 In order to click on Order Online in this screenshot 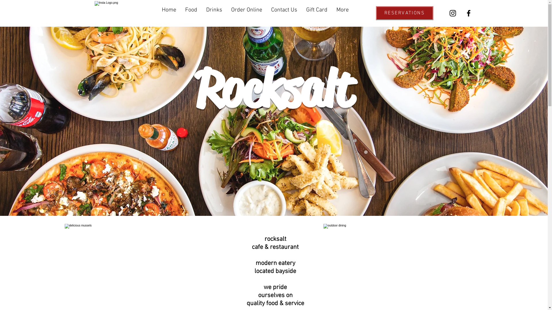, I will do `click(246, 11)`.